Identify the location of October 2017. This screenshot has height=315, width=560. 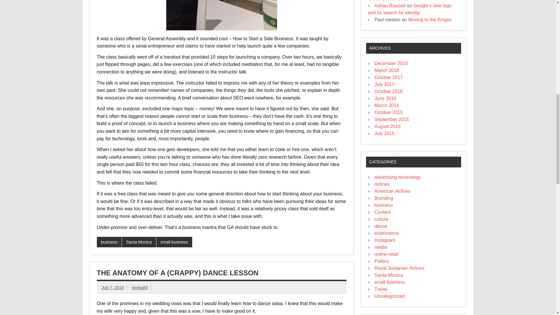
(388, 78).